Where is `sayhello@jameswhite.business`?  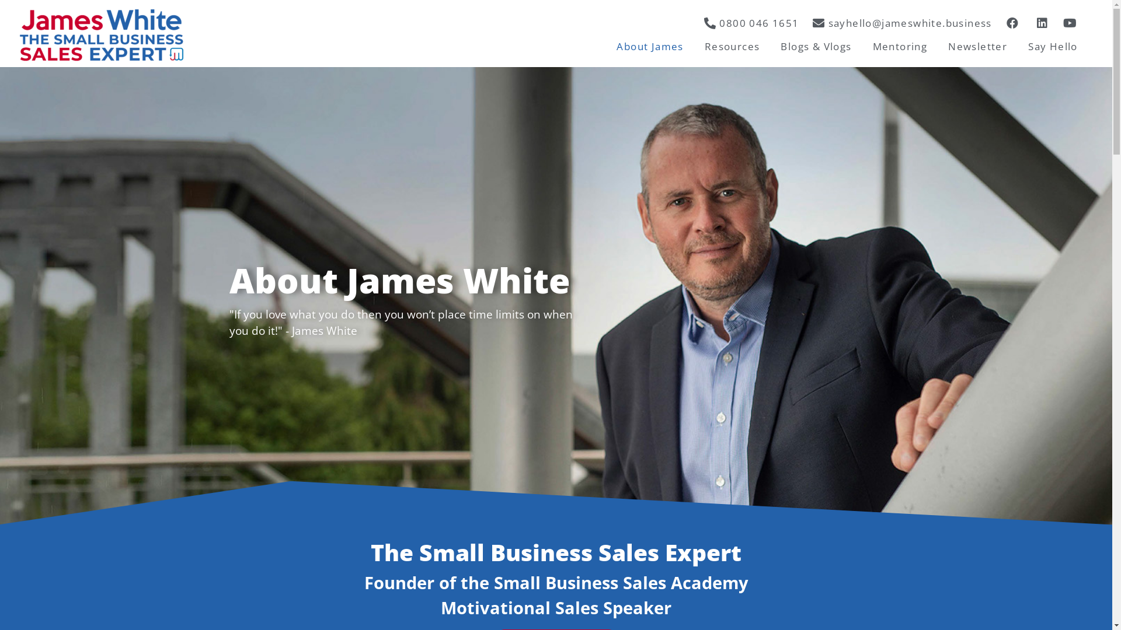 sayhello@jameswhite.business is located at coordinates (901, 23).